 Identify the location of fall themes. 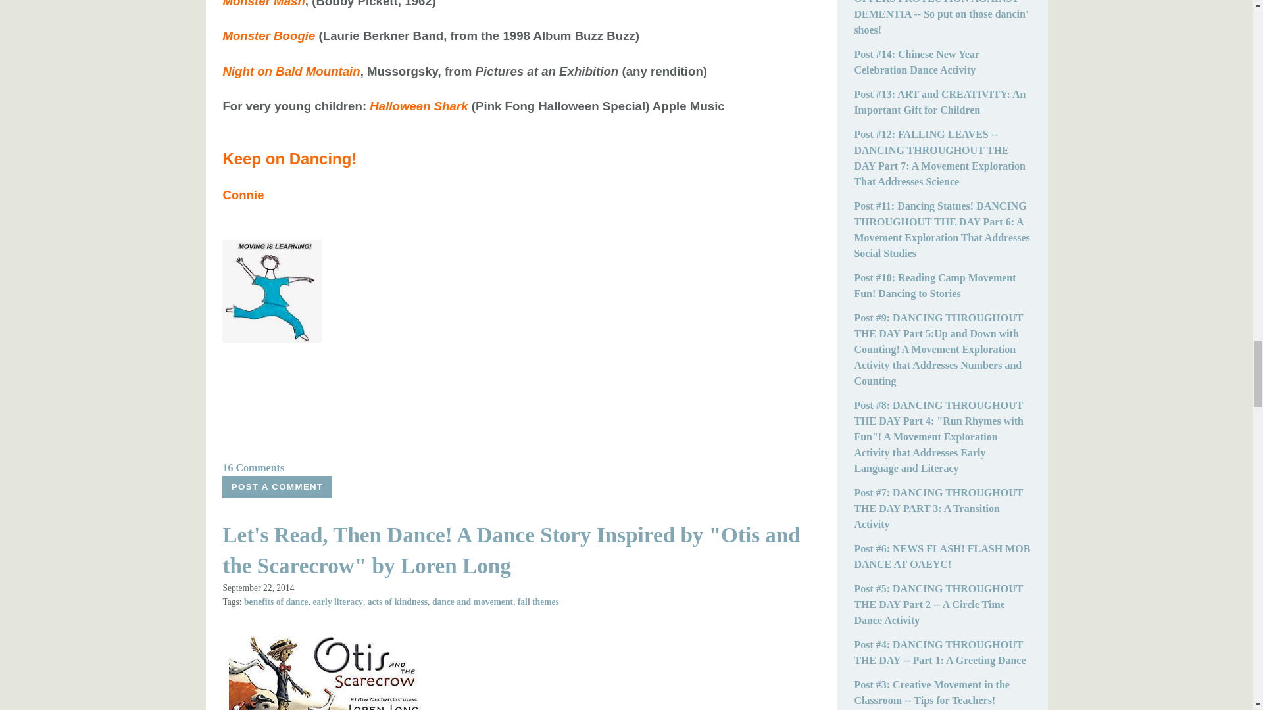
(538, 602).